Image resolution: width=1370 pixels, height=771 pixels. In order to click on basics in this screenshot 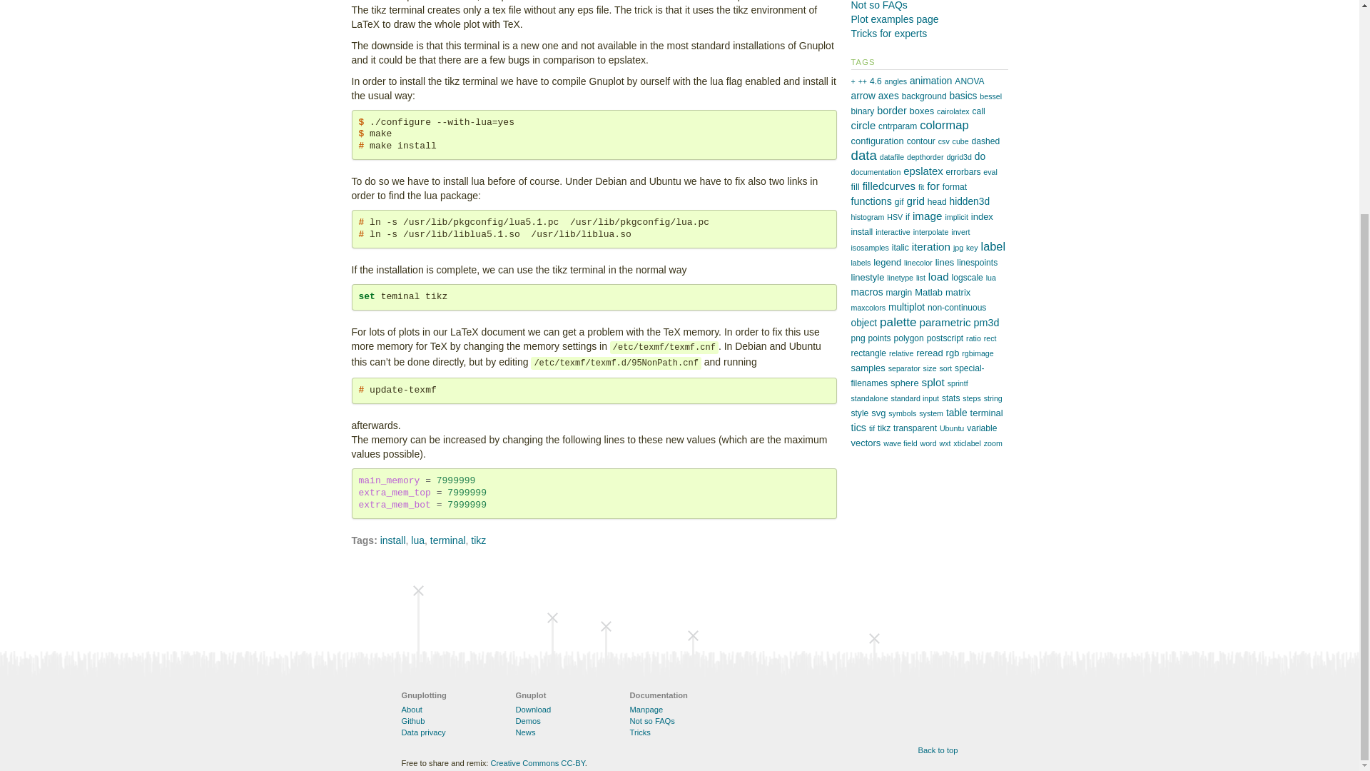, I will do `click(963, 96)`.